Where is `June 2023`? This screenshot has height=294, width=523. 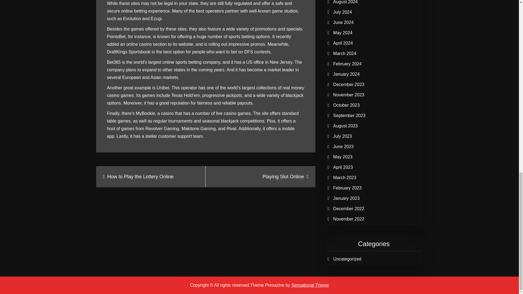
June 2023 is located at coordinates (343, 146).